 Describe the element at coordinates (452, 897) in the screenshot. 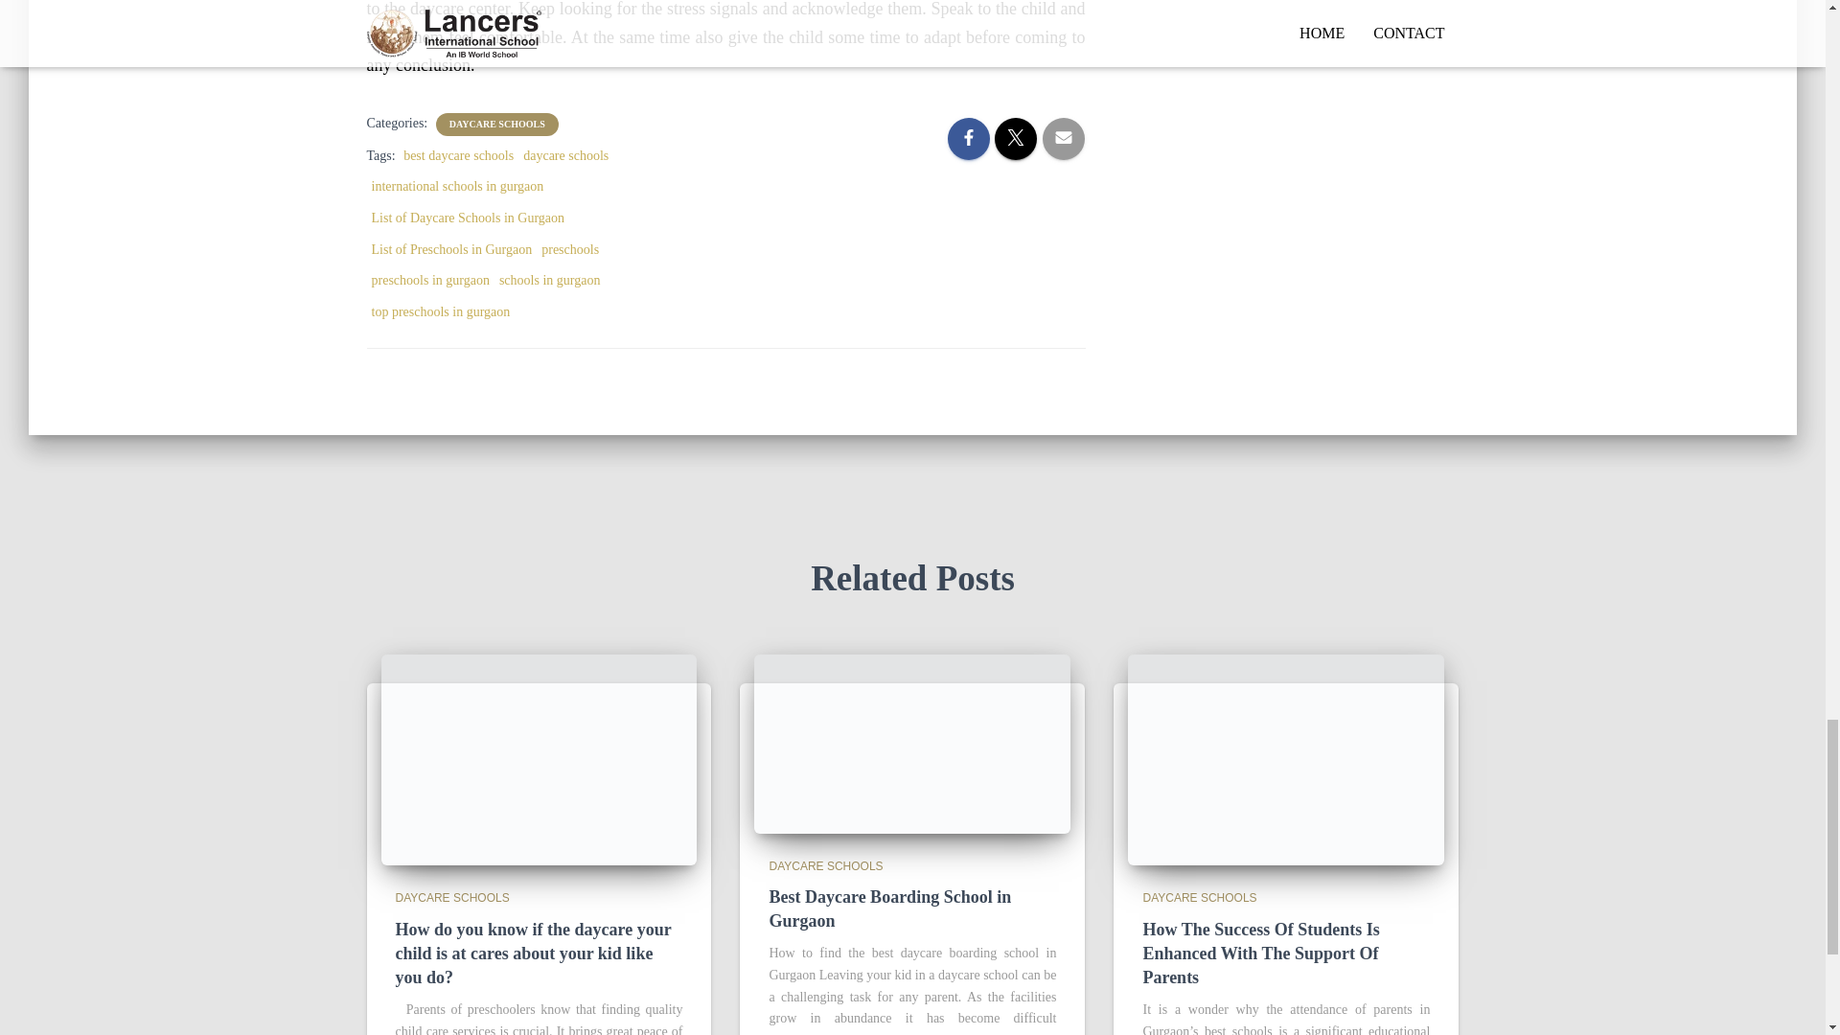

I see `DAYCARE SCHOOLS` at that location.